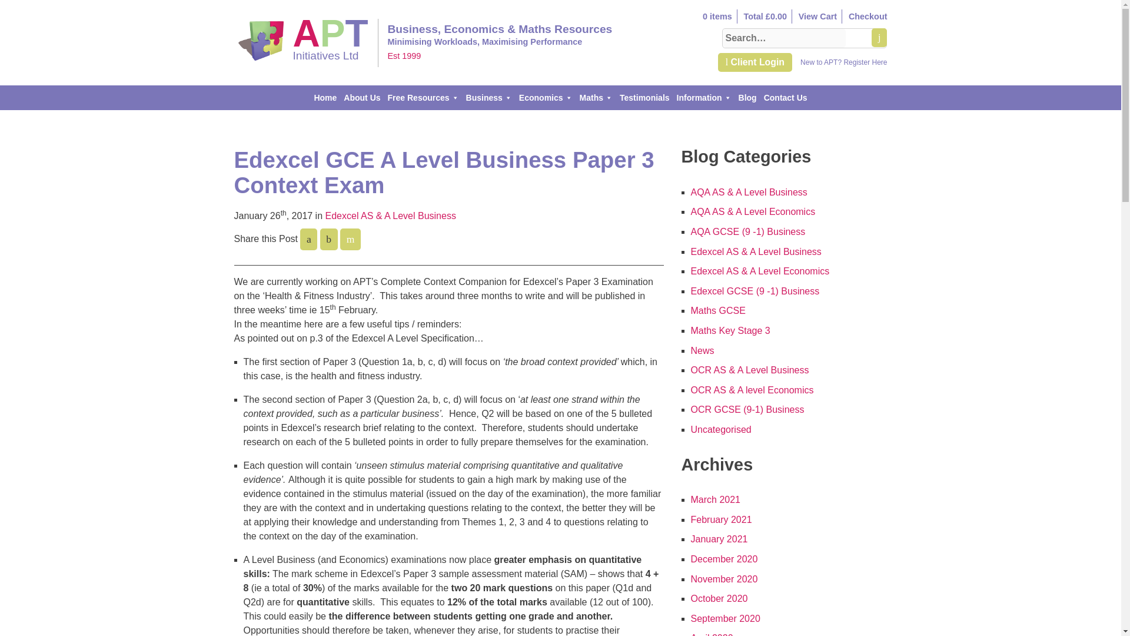 This screenshot has height=636, width=1130. Describe the element at coordinates (423, 97) in the screenshot. I see `My Account` at that location.